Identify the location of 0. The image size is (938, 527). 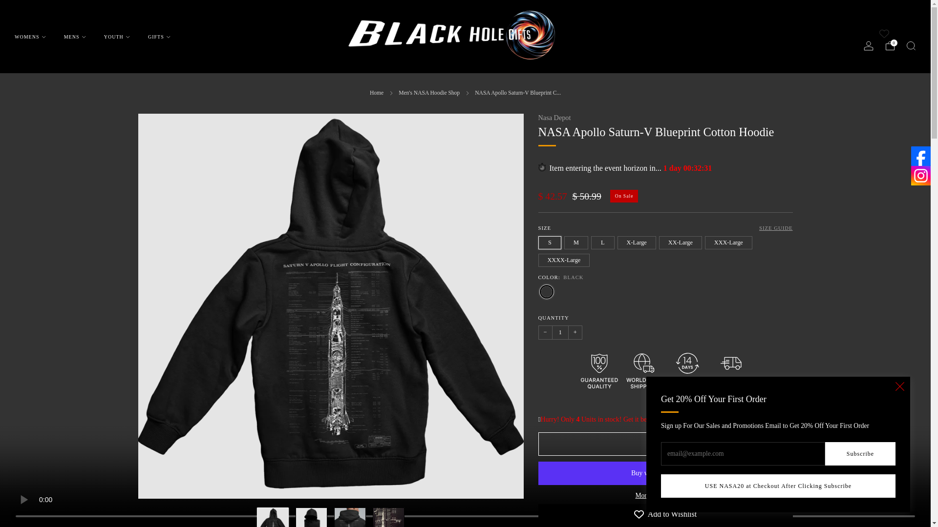
(890, 46).